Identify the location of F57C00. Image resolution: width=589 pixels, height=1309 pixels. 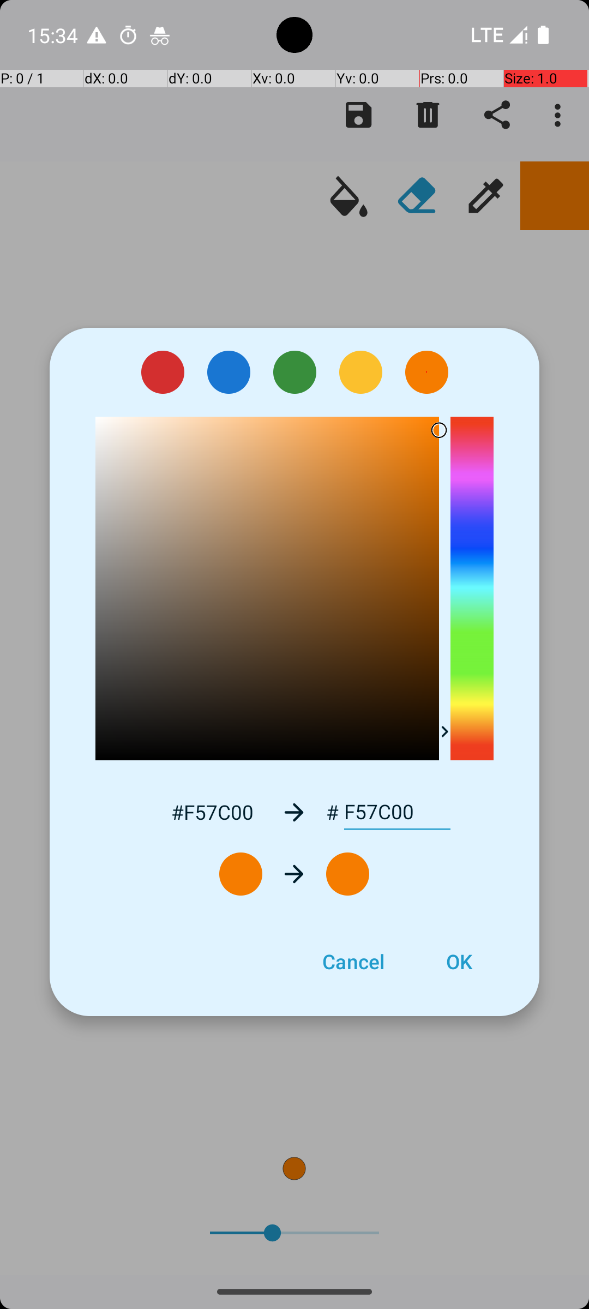
(397, 812).